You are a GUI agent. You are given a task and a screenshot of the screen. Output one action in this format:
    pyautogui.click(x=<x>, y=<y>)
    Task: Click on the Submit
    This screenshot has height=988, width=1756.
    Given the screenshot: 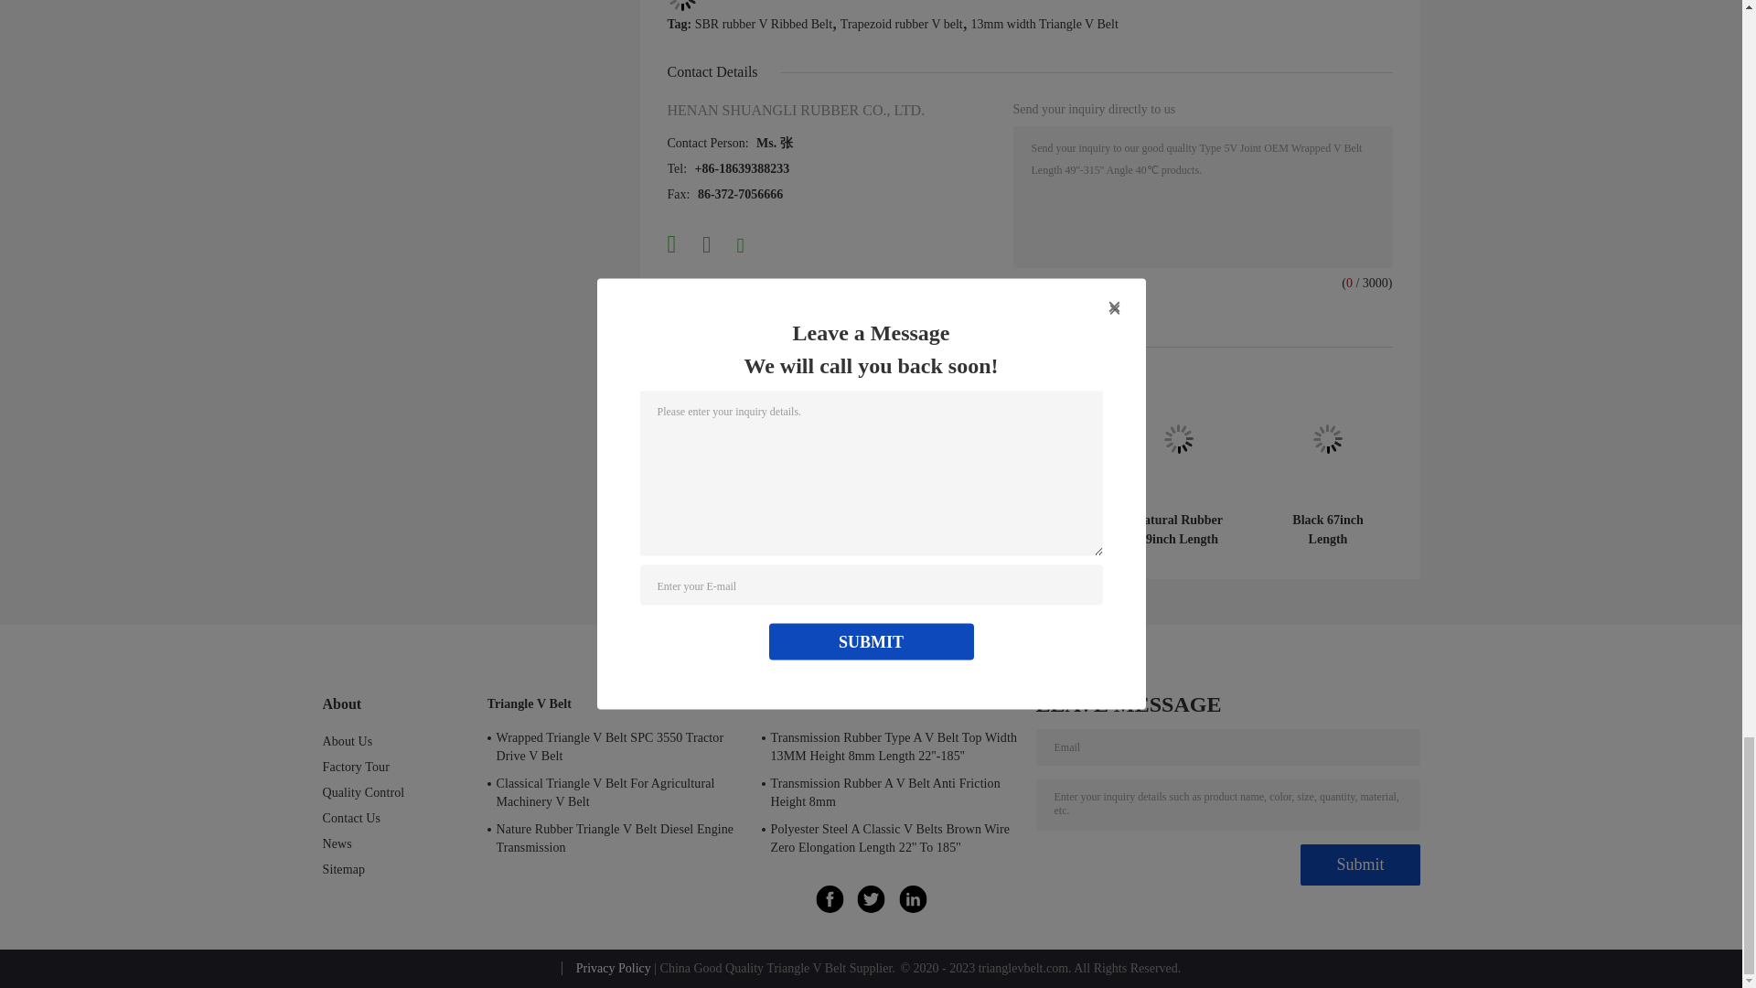 What is the action you would take?
    pyautogui.click(x=1359, y=864)
    